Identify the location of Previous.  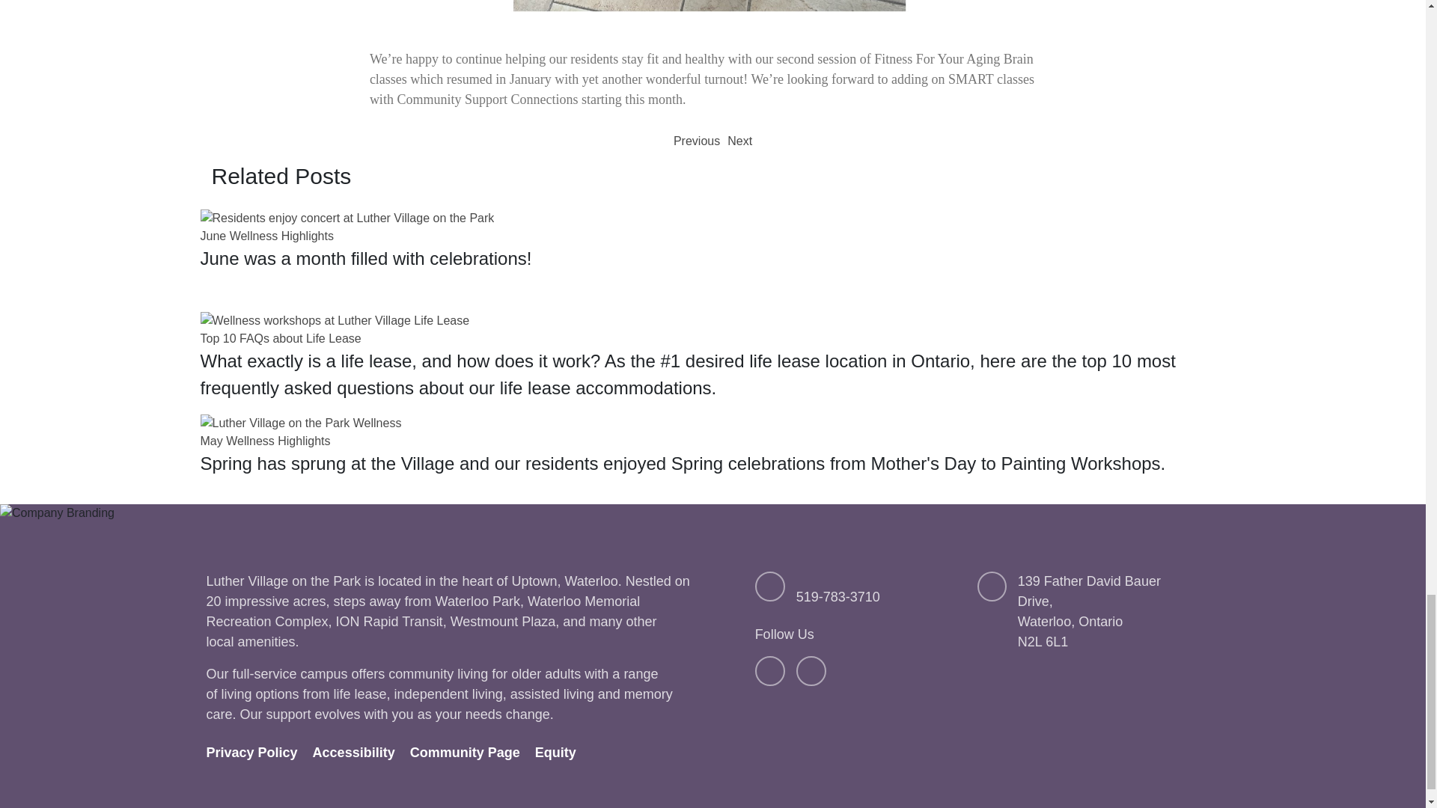
(696, 141).